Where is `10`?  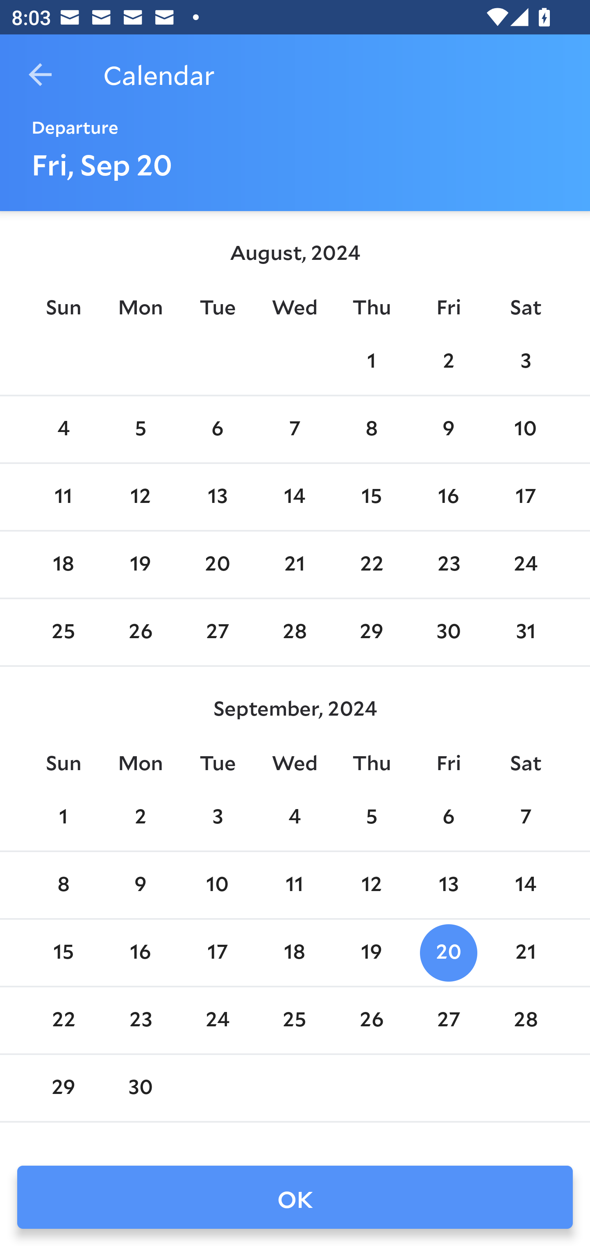
10 is located at coordinates (217, 886).